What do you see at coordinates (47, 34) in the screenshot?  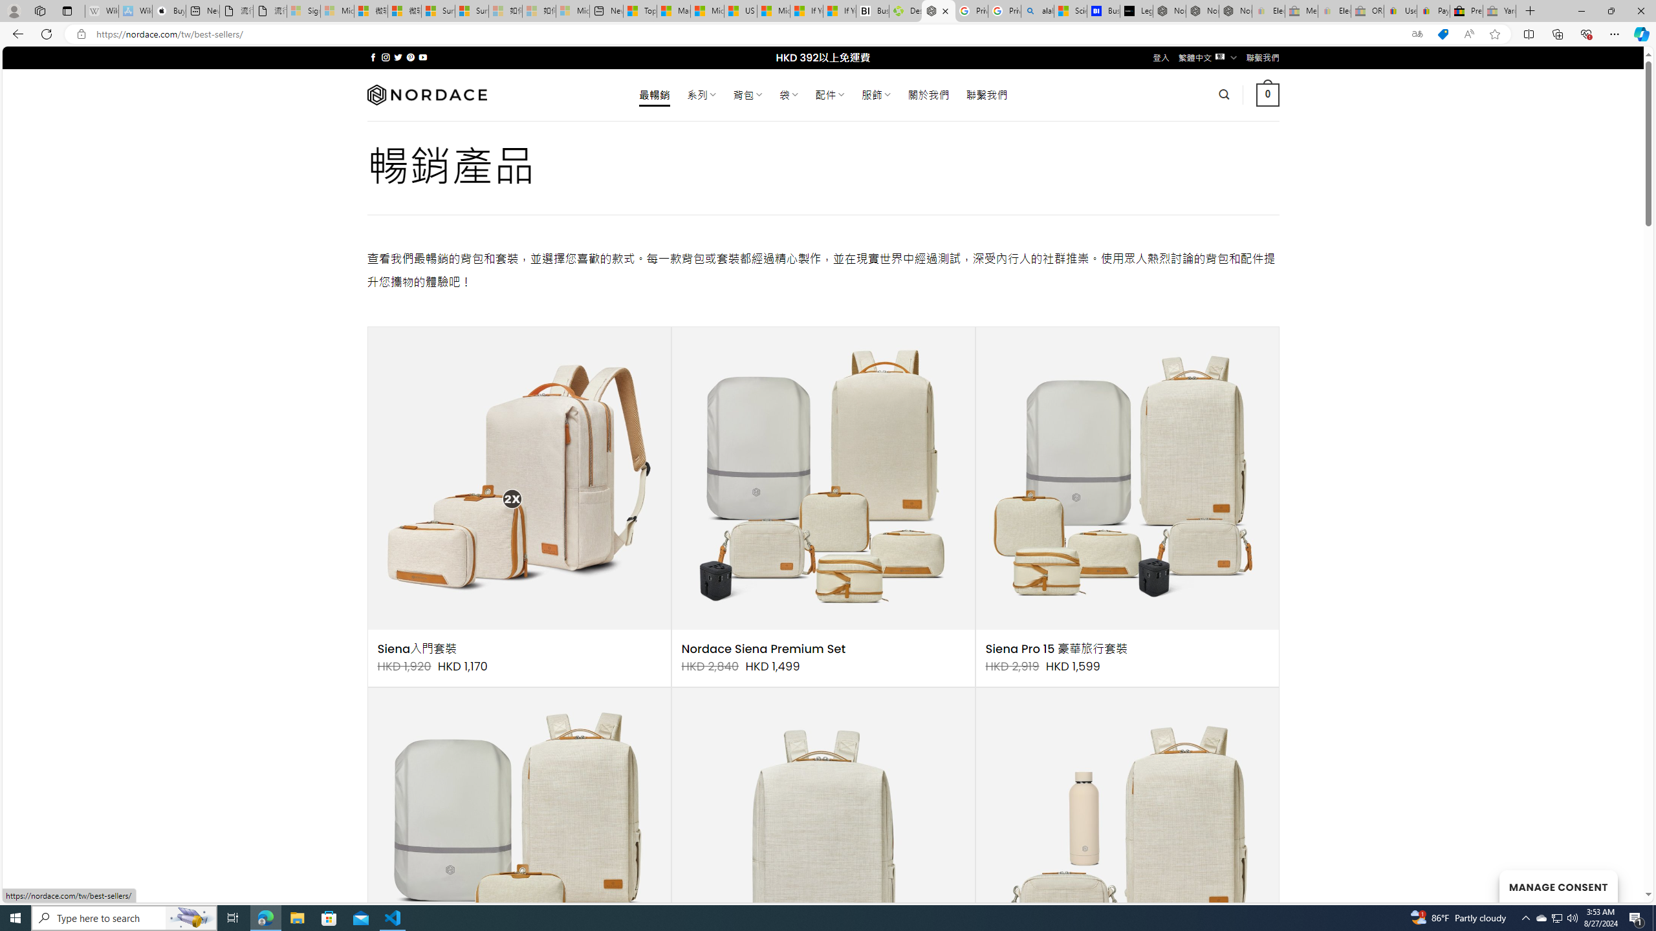 I see `Refresh` at bounding box center [47, 34].